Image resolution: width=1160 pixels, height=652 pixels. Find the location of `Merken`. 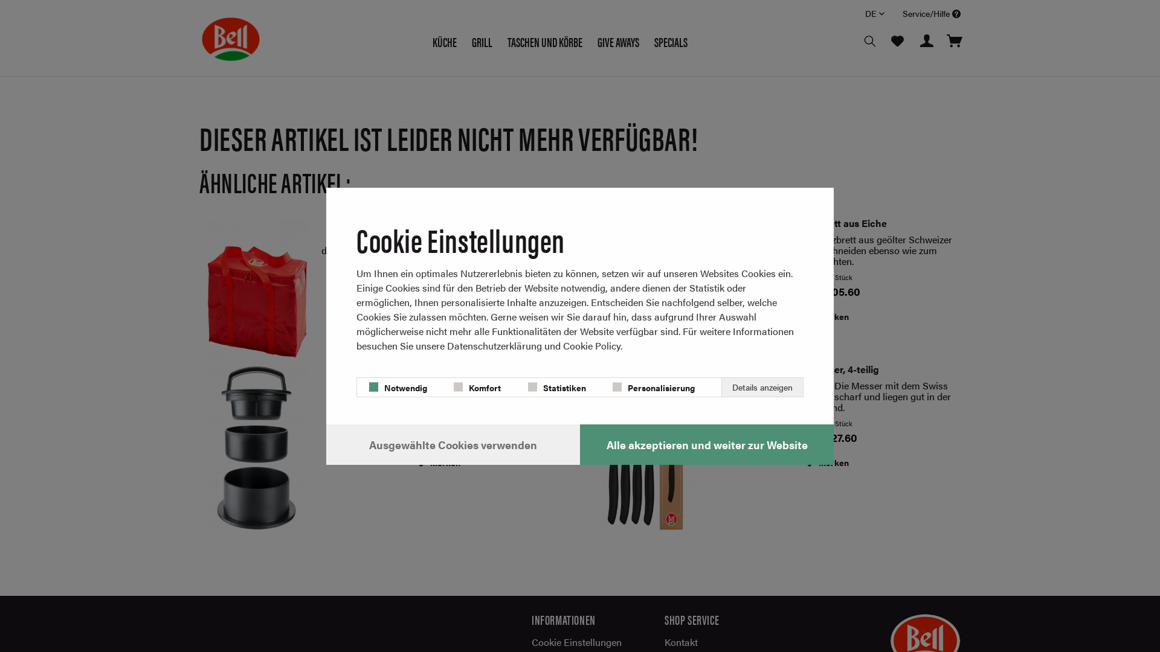

Merken is located at coordinates (439, 316).